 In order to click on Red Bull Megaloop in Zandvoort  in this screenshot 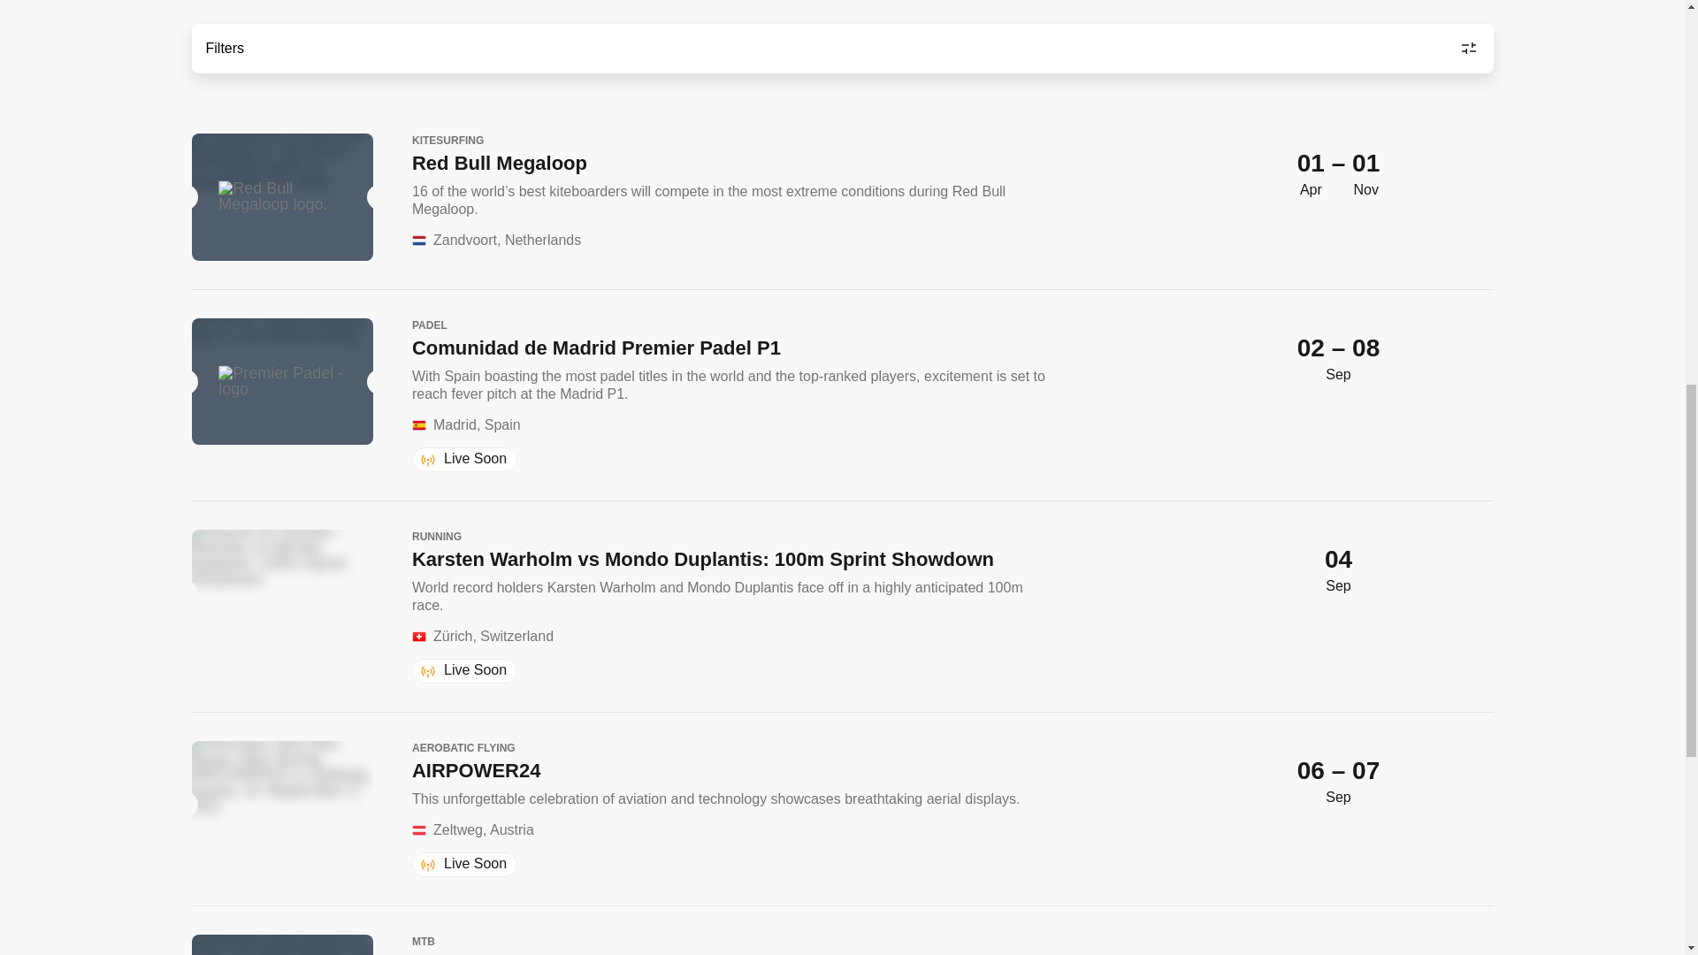, I will do `click(281, 196)`.